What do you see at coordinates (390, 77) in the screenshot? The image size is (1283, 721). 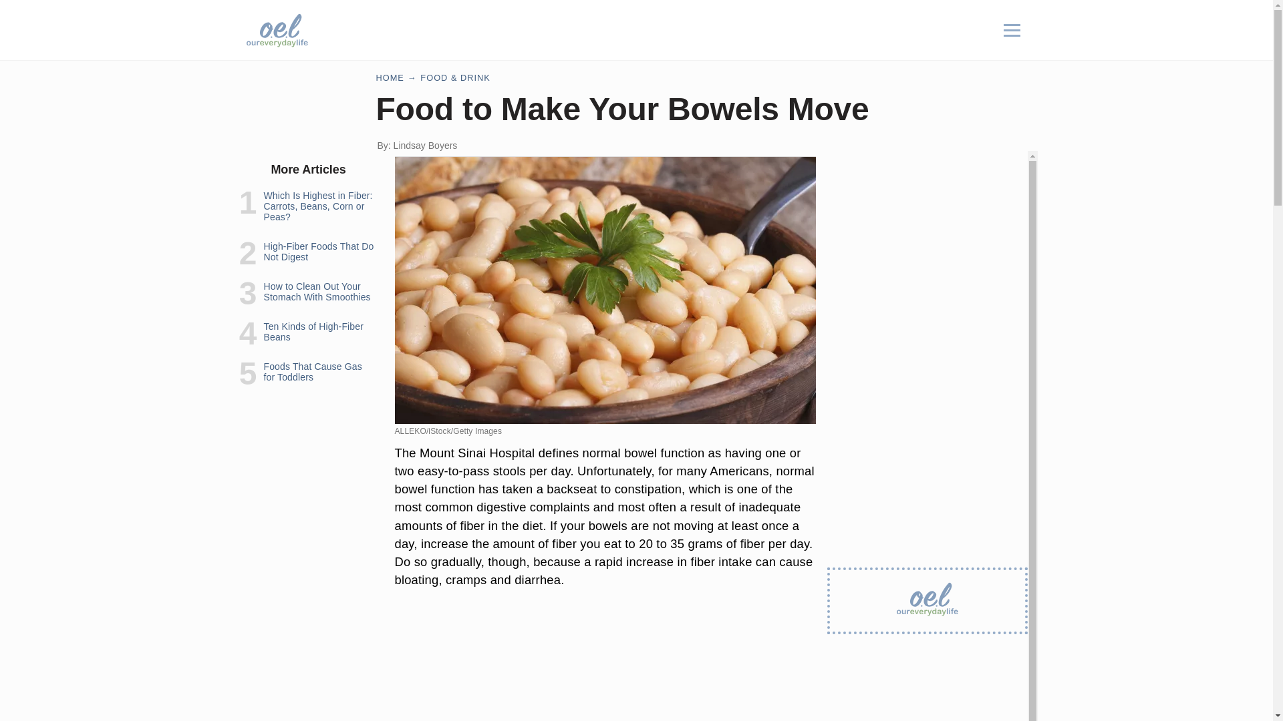 I see `HOME` at bounding box center [390, 77].